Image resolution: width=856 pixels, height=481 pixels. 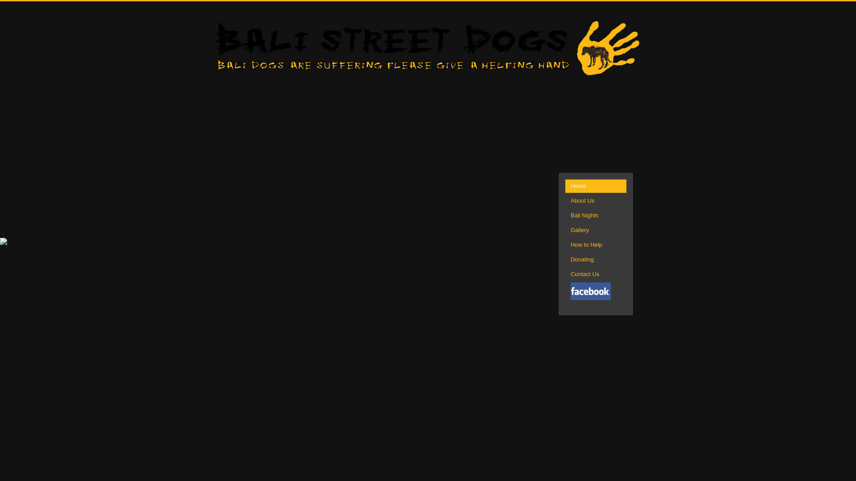 I want to click on About Us, so click(x=596, y=201).